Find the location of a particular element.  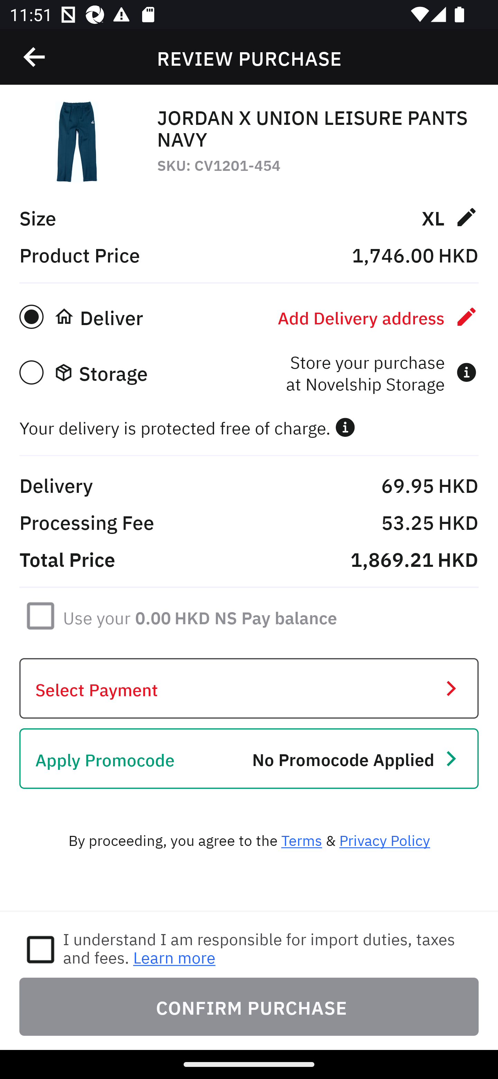

Apply Promocode No Promocode Applied  is located at coordinates (249, 758).